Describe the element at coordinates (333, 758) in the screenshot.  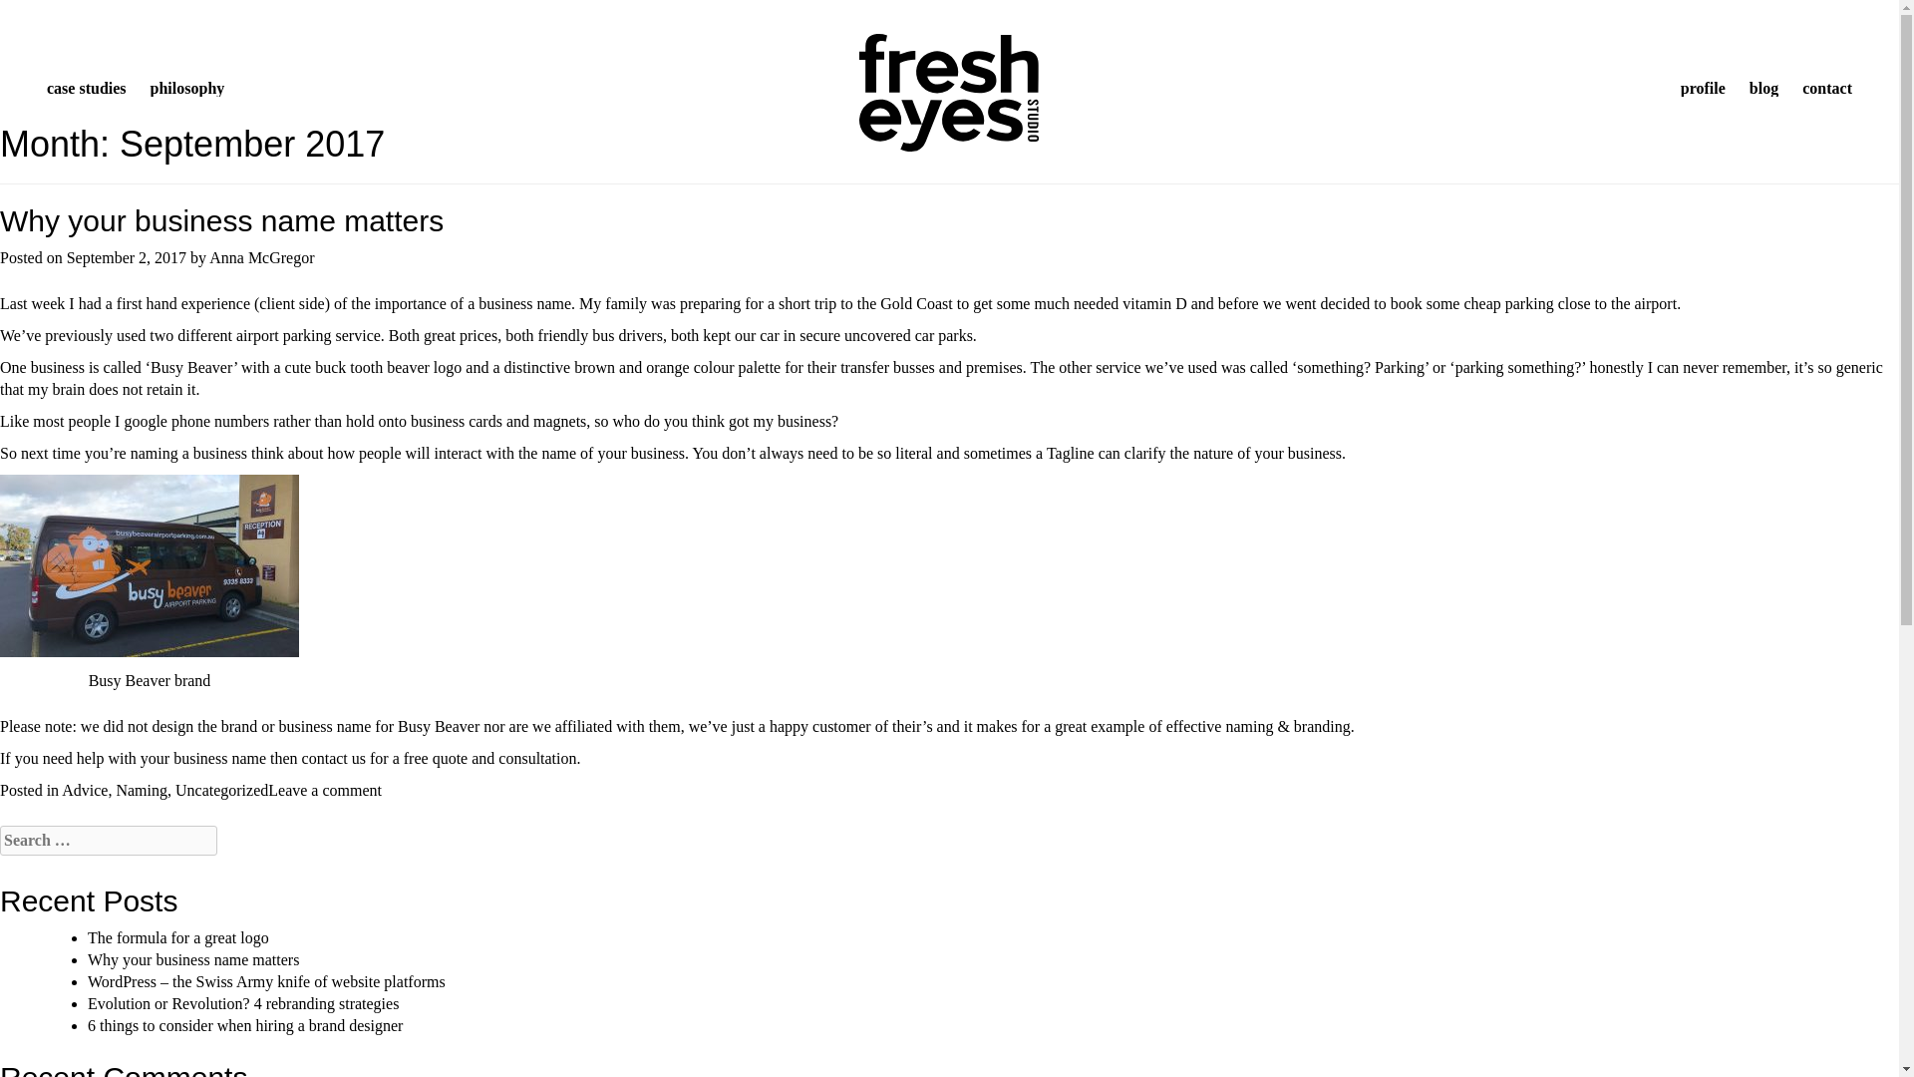
I see `contact us` at that location.